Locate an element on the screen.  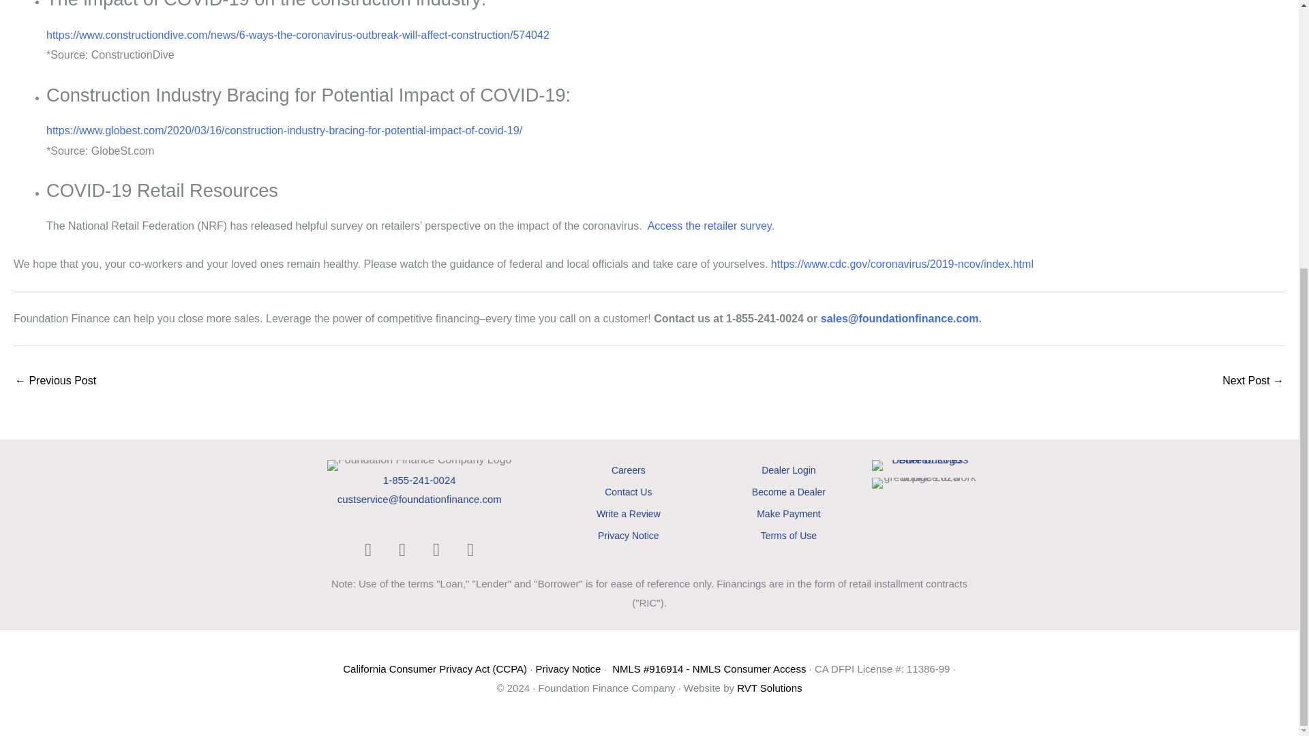
Twitter is located at coordinates (436, 550).